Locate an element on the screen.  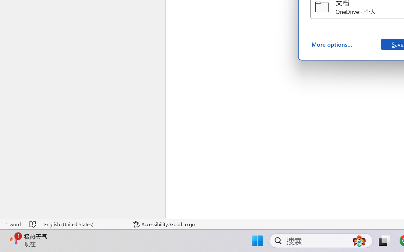
Accessibility Checker Accessibility: Good to go is located at coordinates (164, 224).